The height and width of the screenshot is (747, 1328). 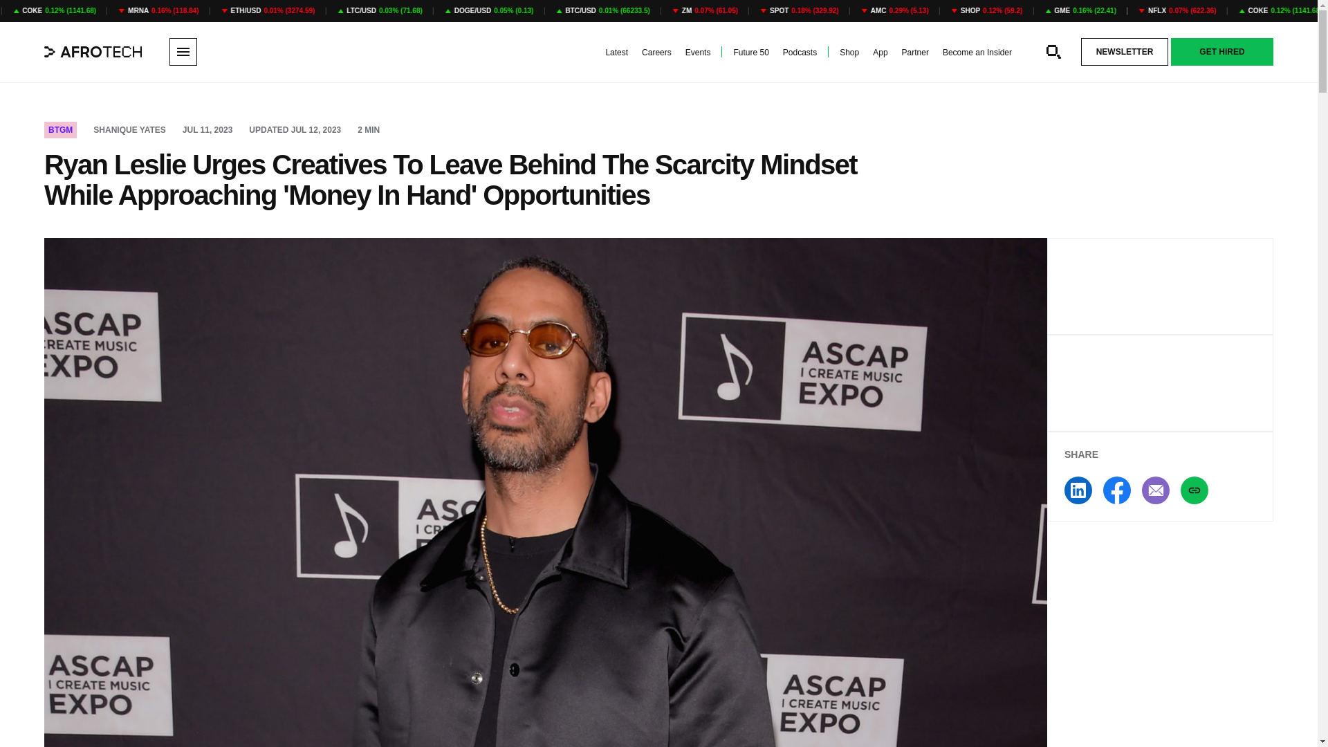 I want to click on SHANIQUE YATES, so click(x=129, y=130).